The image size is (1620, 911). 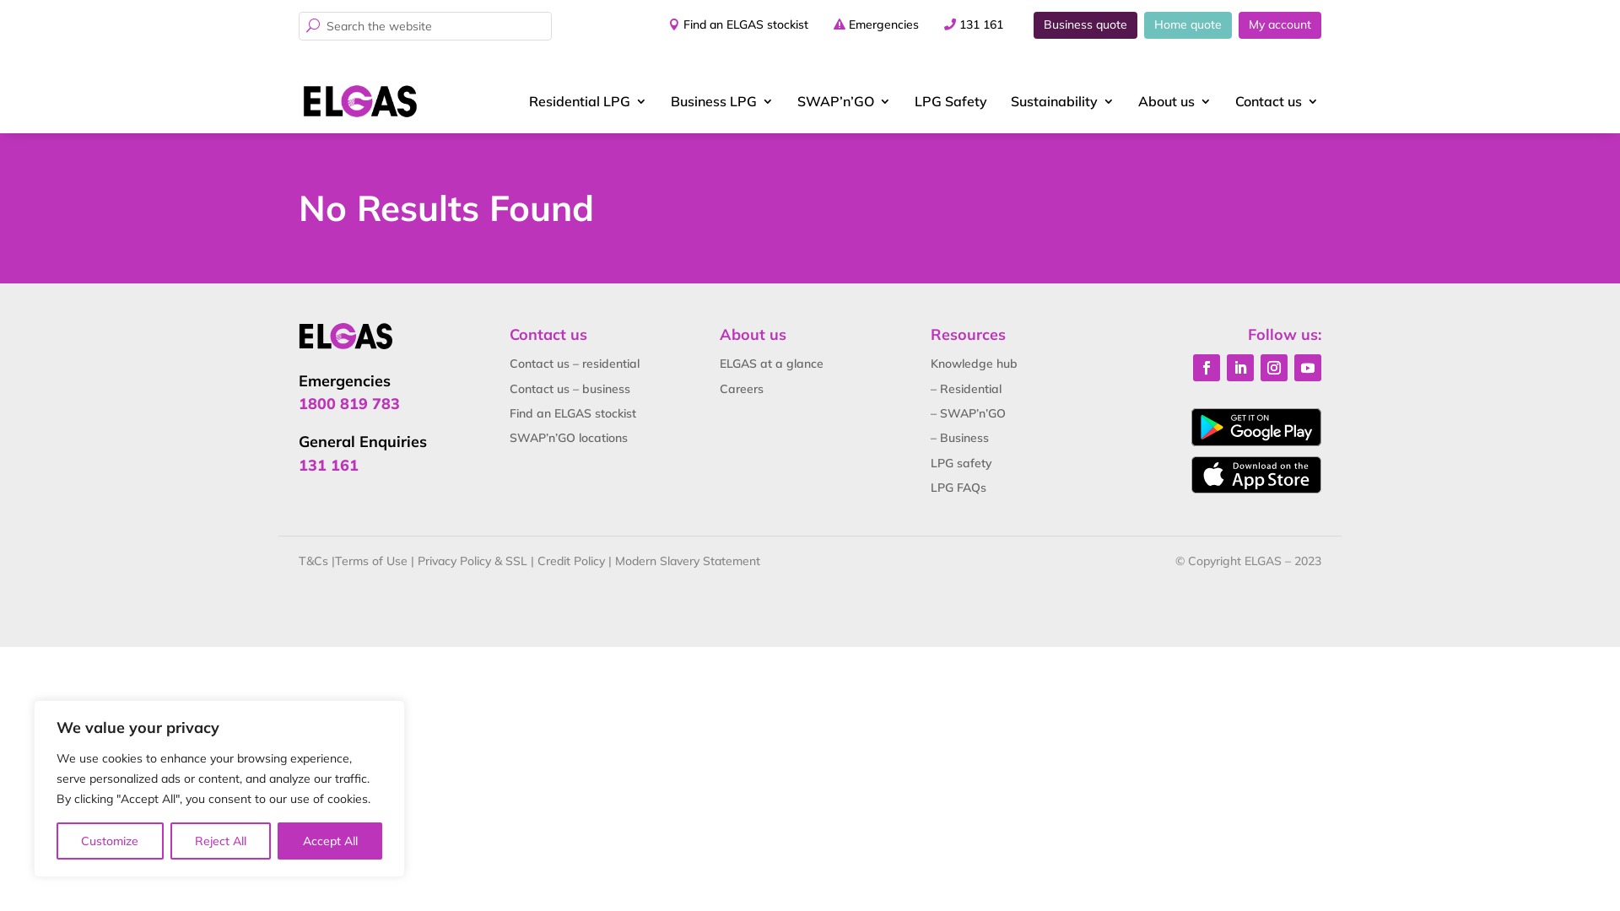 What do you see at coordinates (1256, 475) in the screenshot?
I see `appstore` at bounding box center [1256, 475].